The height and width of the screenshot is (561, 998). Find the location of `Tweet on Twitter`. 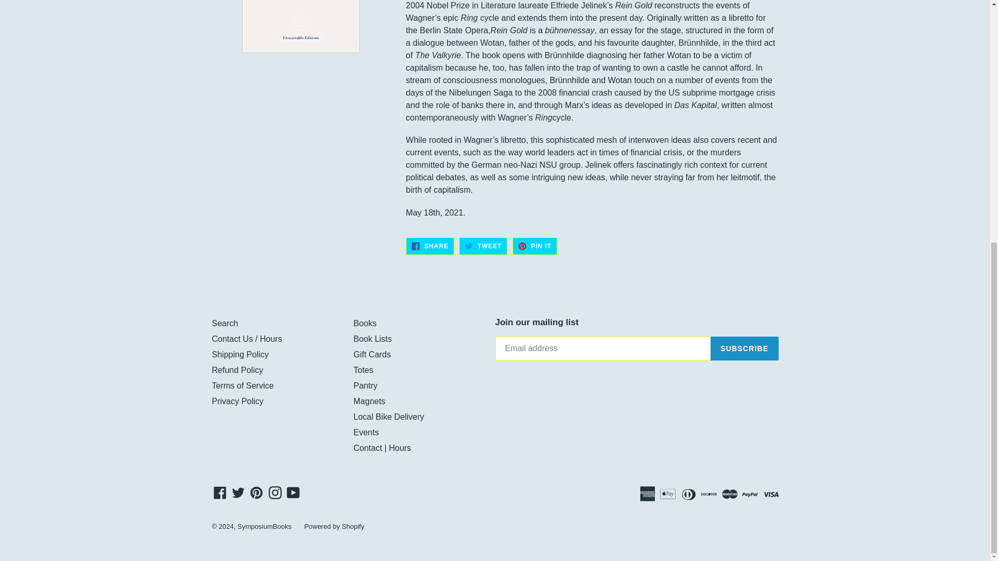

Tweet on Twitter is located at coordinates (483, 245).